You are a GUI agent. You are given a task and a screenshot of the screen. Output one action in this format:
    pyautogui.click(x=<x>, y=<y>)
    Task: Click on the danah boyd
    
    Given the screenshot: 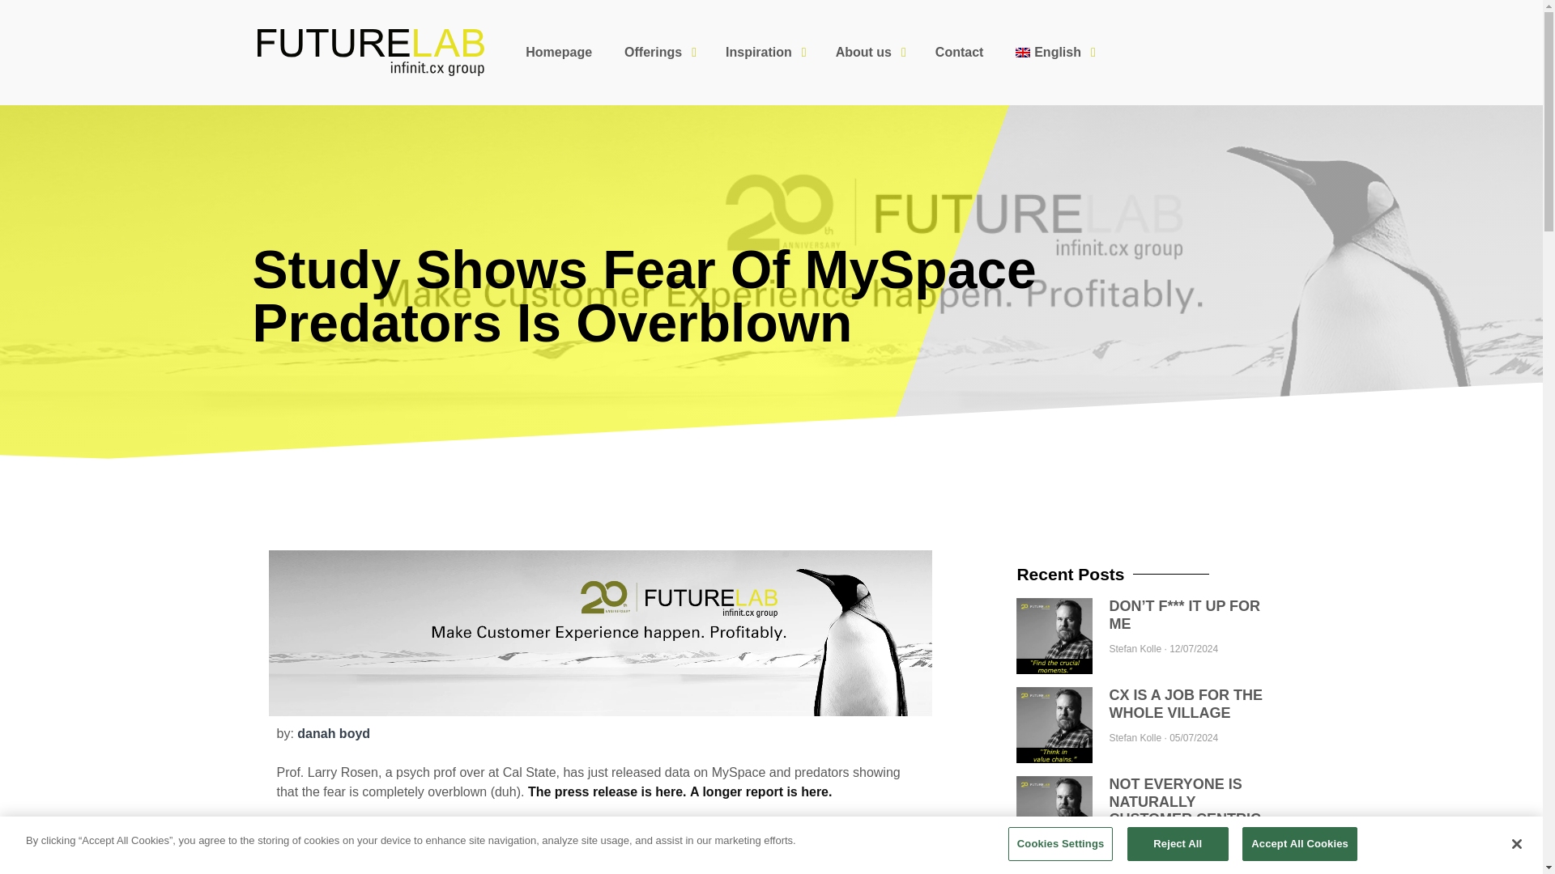 What is the action you would take?
    pyautogui.click(x=333, y=733)
    